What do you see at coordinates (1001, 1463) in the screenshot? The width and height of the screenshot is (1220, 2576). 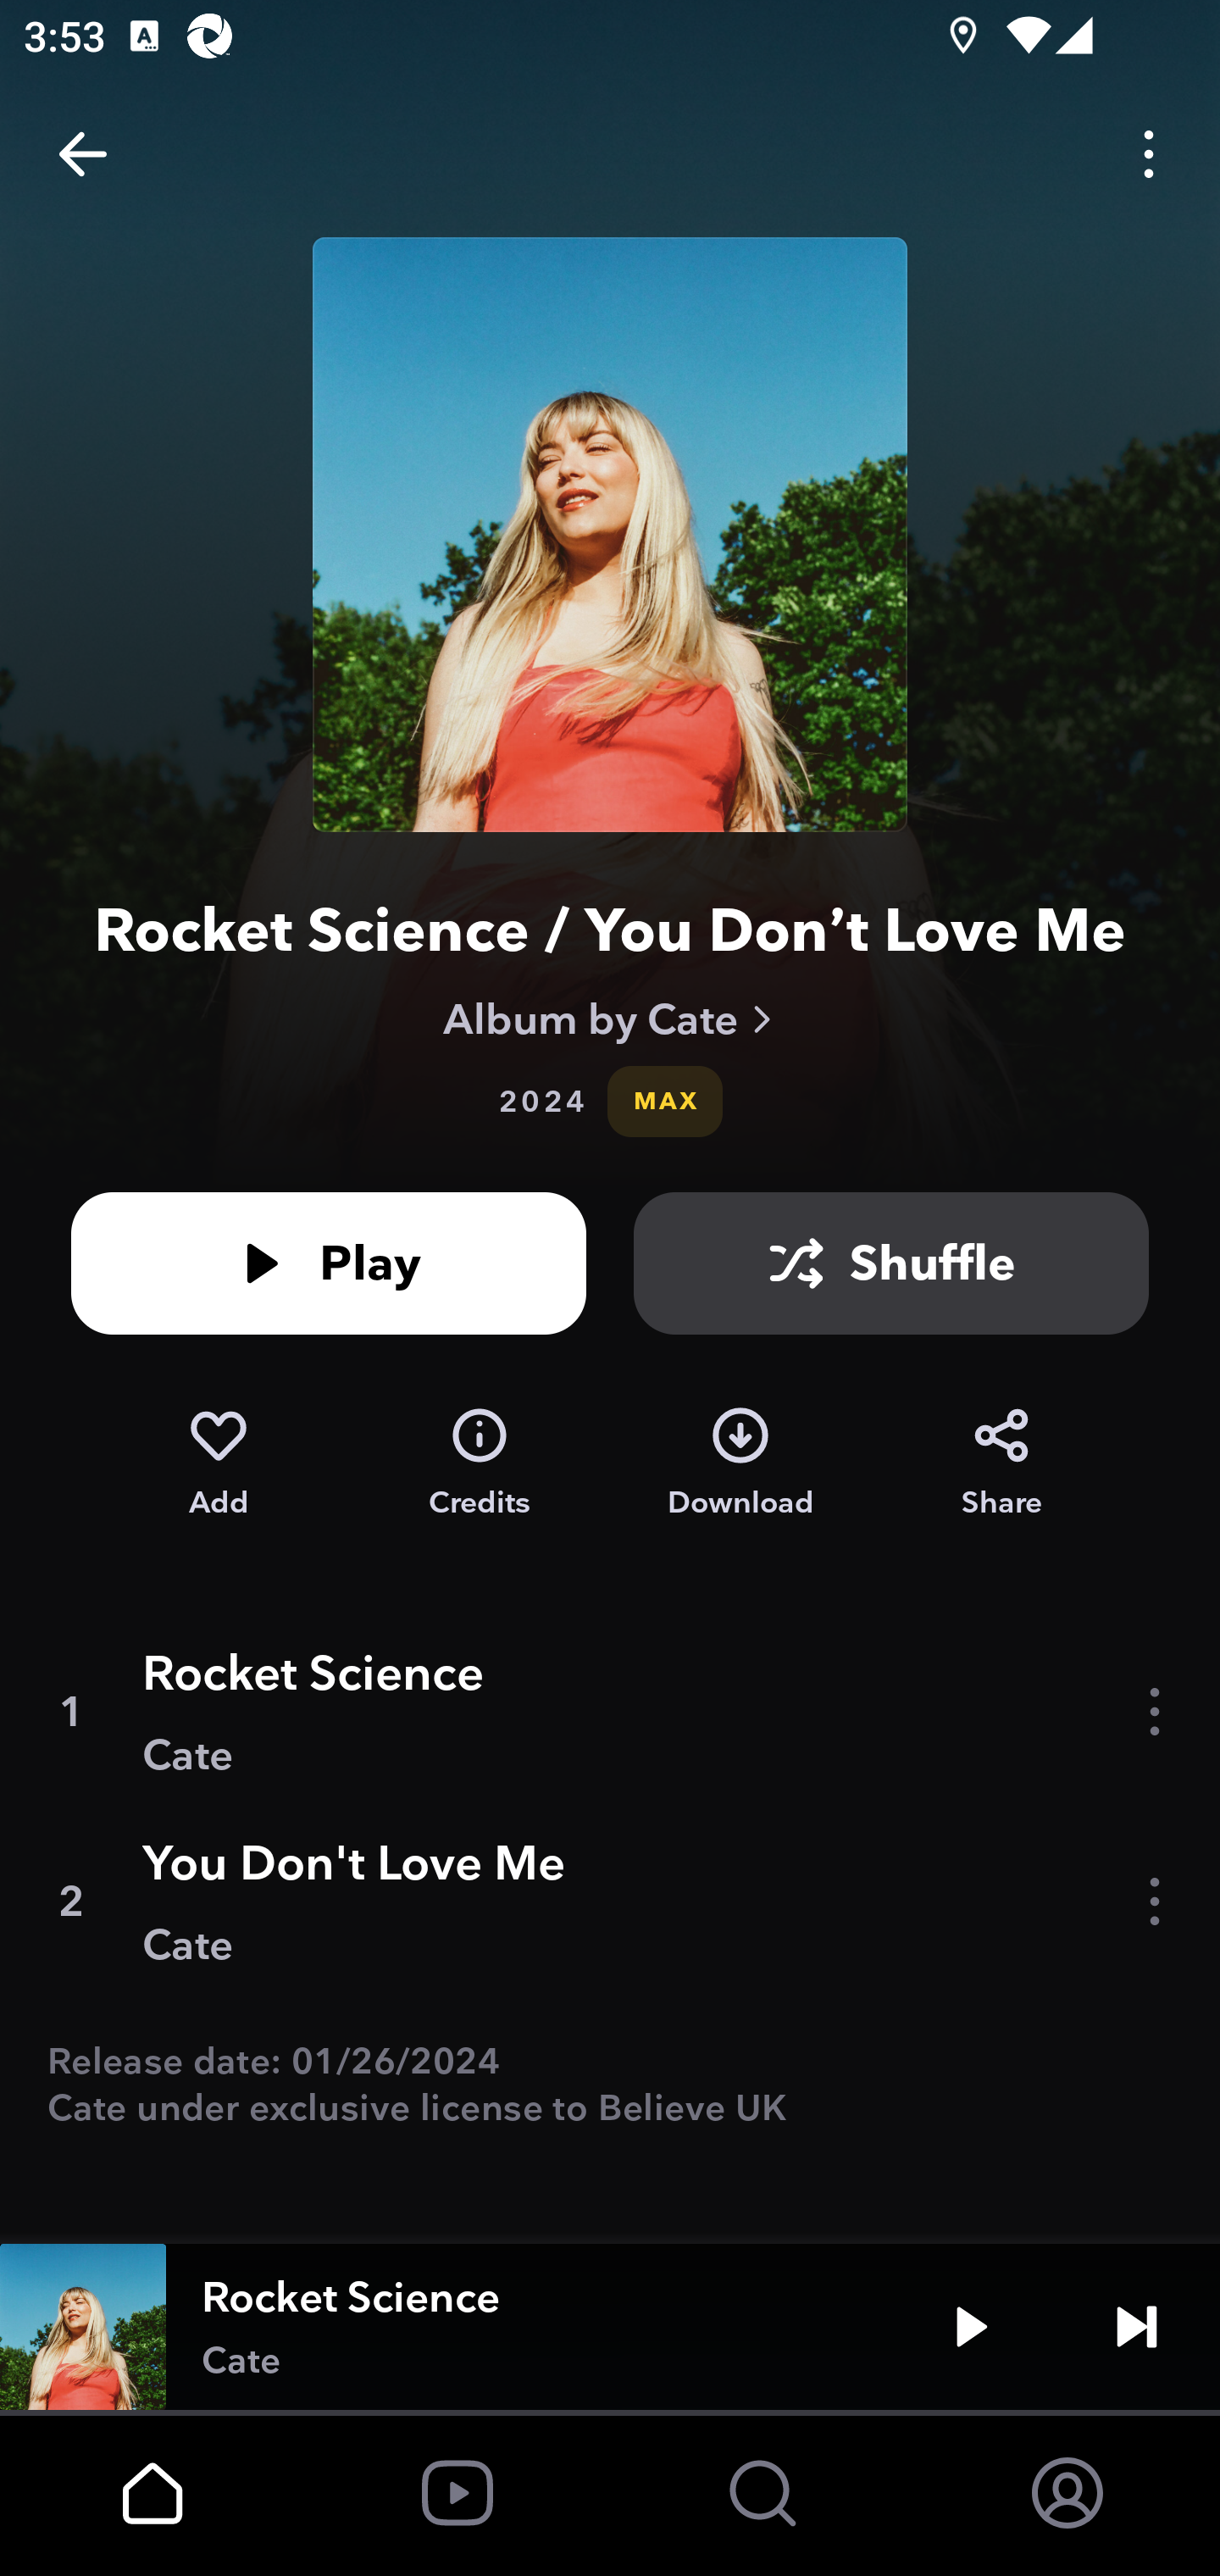 I see `Share` at bounding box center [1001, 1463].